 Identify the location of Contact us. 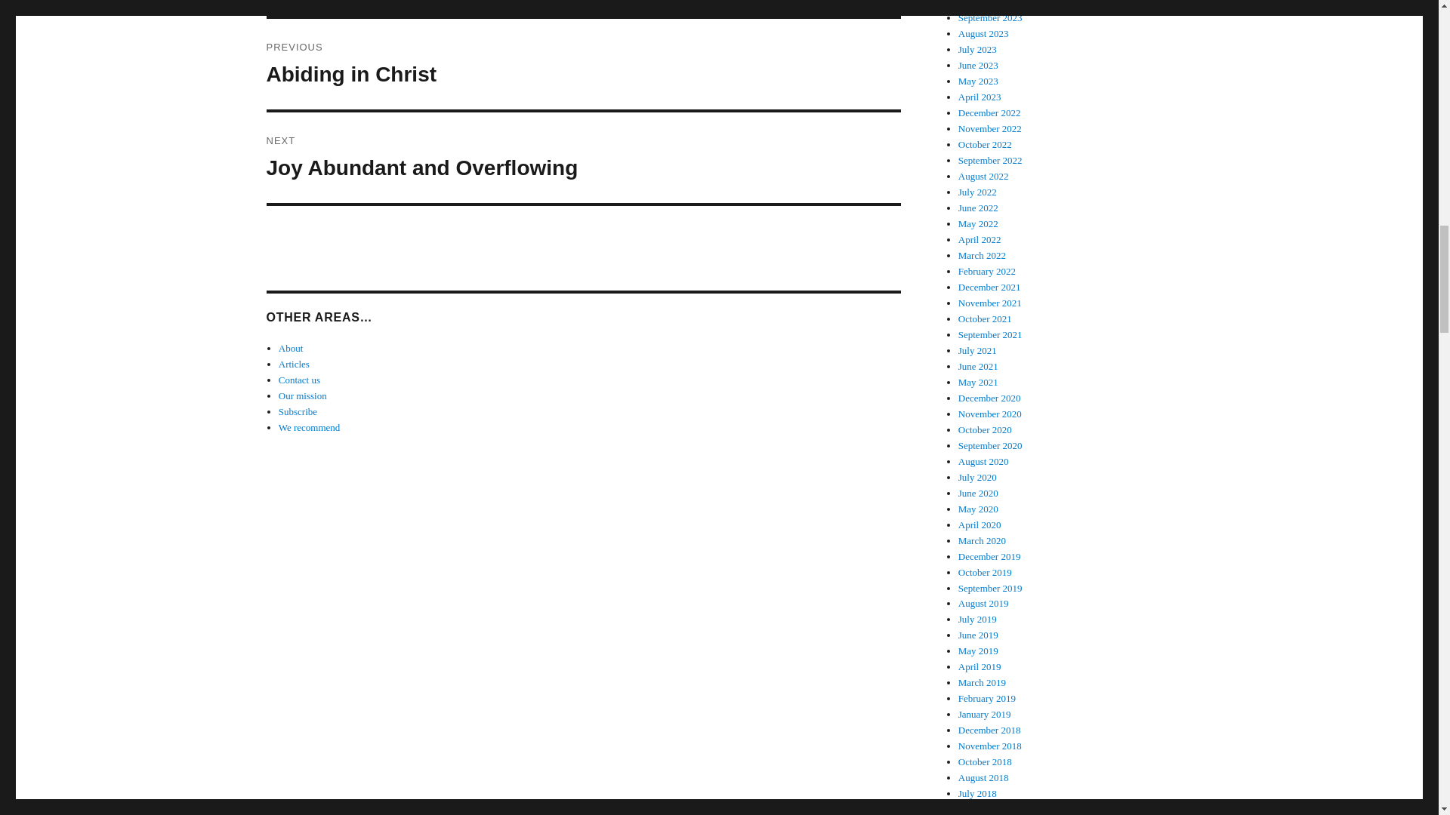
(290, 347).